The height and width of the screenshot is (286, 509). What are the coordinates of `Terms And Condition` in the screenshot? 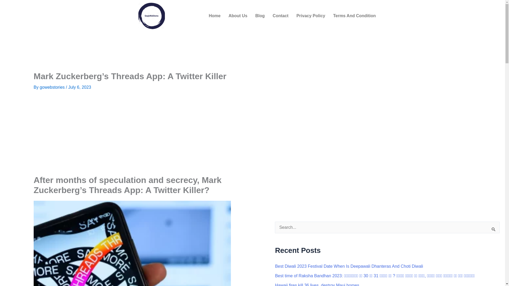 It's located at (354, 16).